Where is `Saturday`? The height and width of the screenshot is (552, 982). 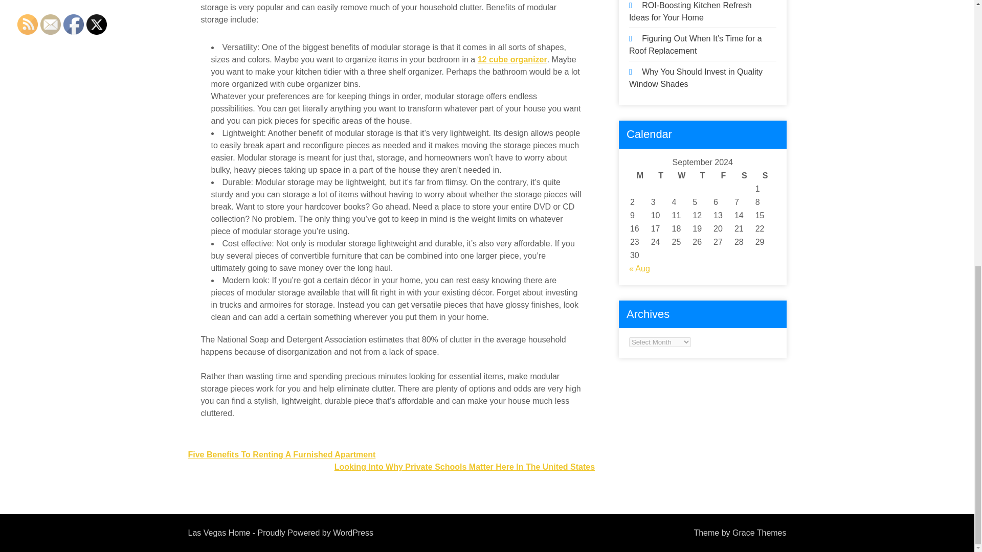
Saturday is located at coordinates (744, 176).